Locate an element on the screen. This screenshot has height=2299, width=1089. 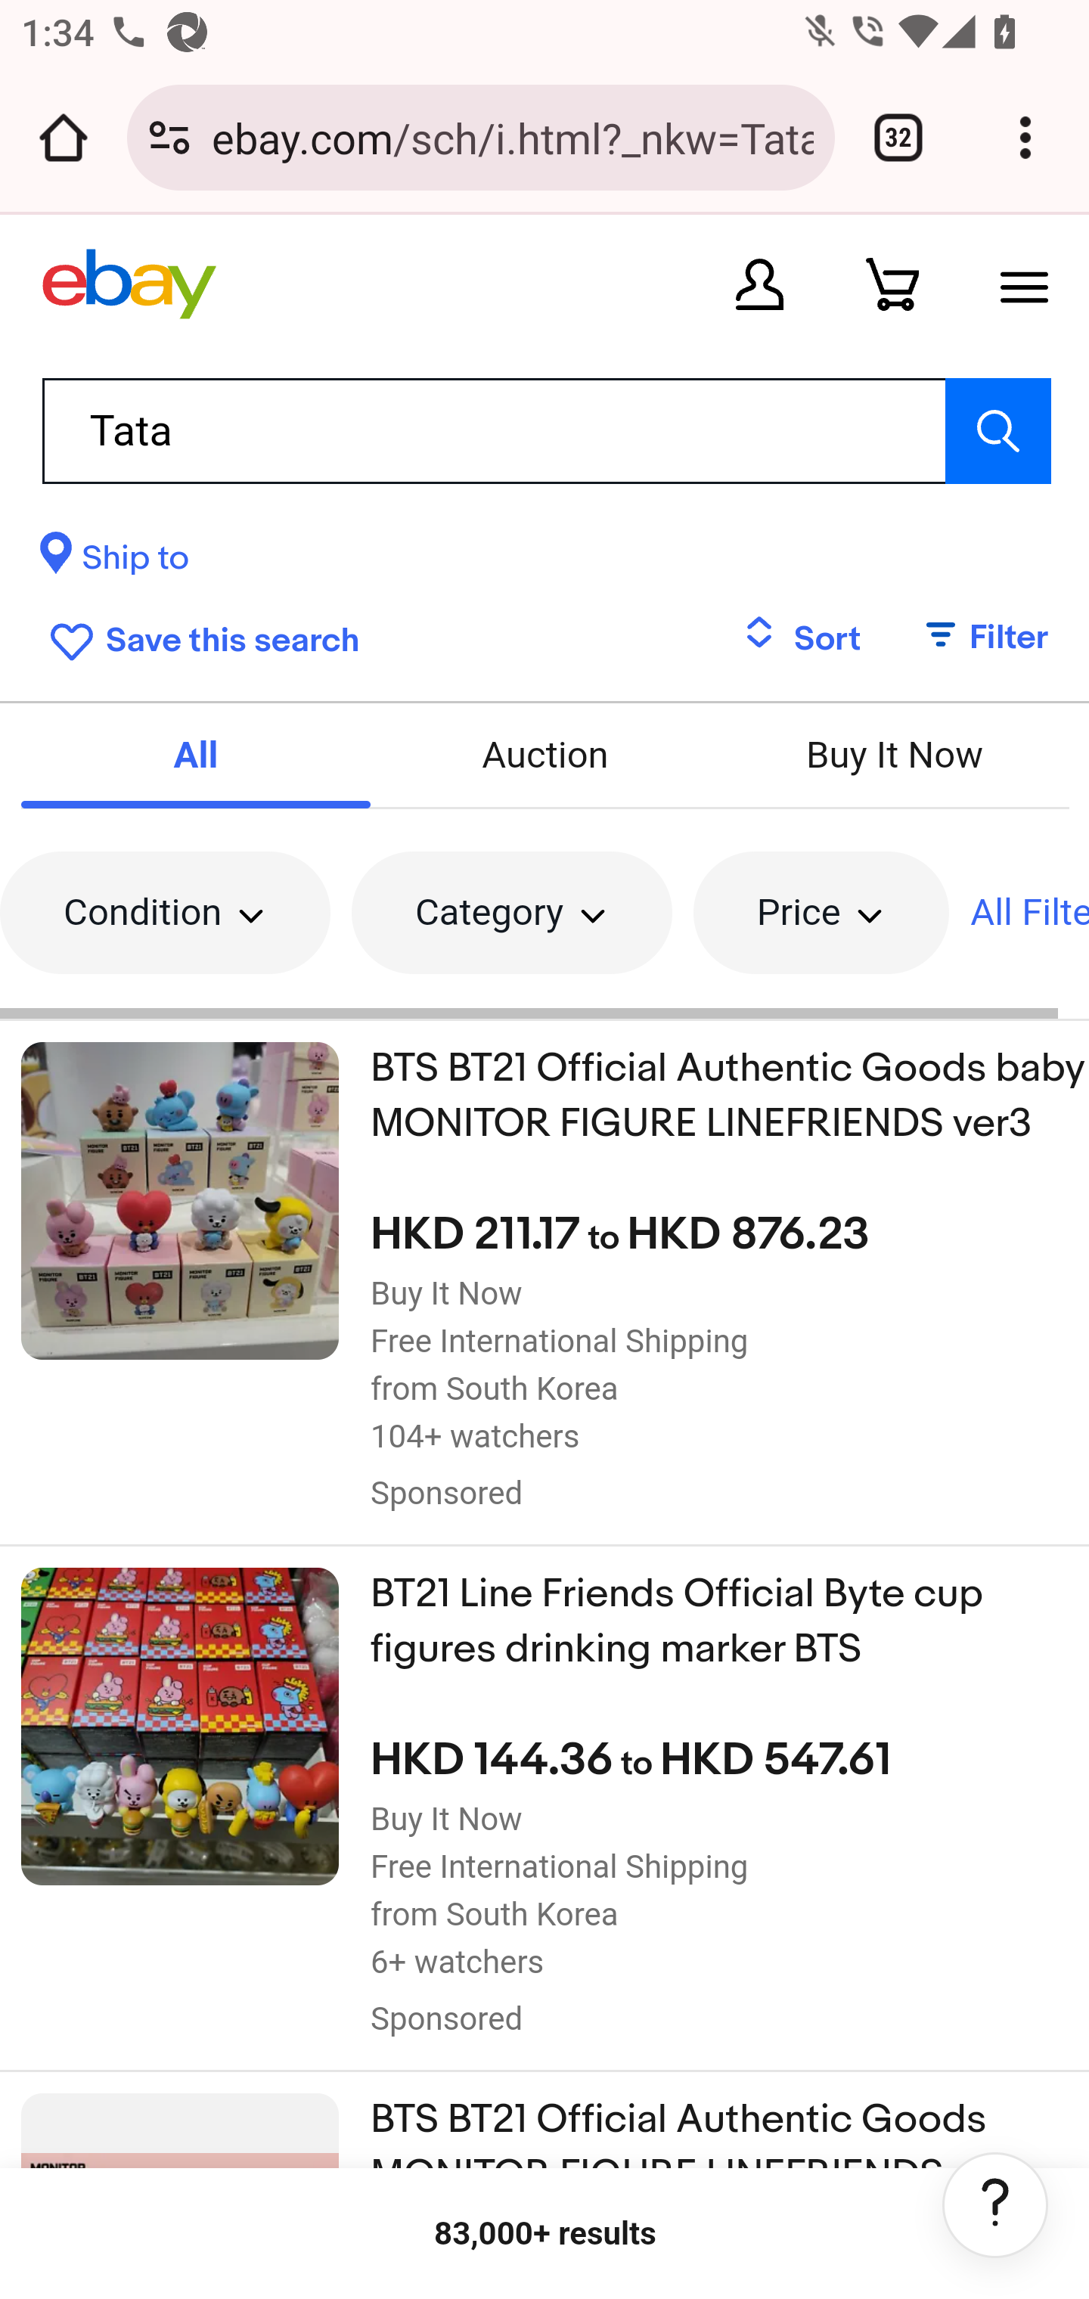
Filter is located at coordinates (971, 638).